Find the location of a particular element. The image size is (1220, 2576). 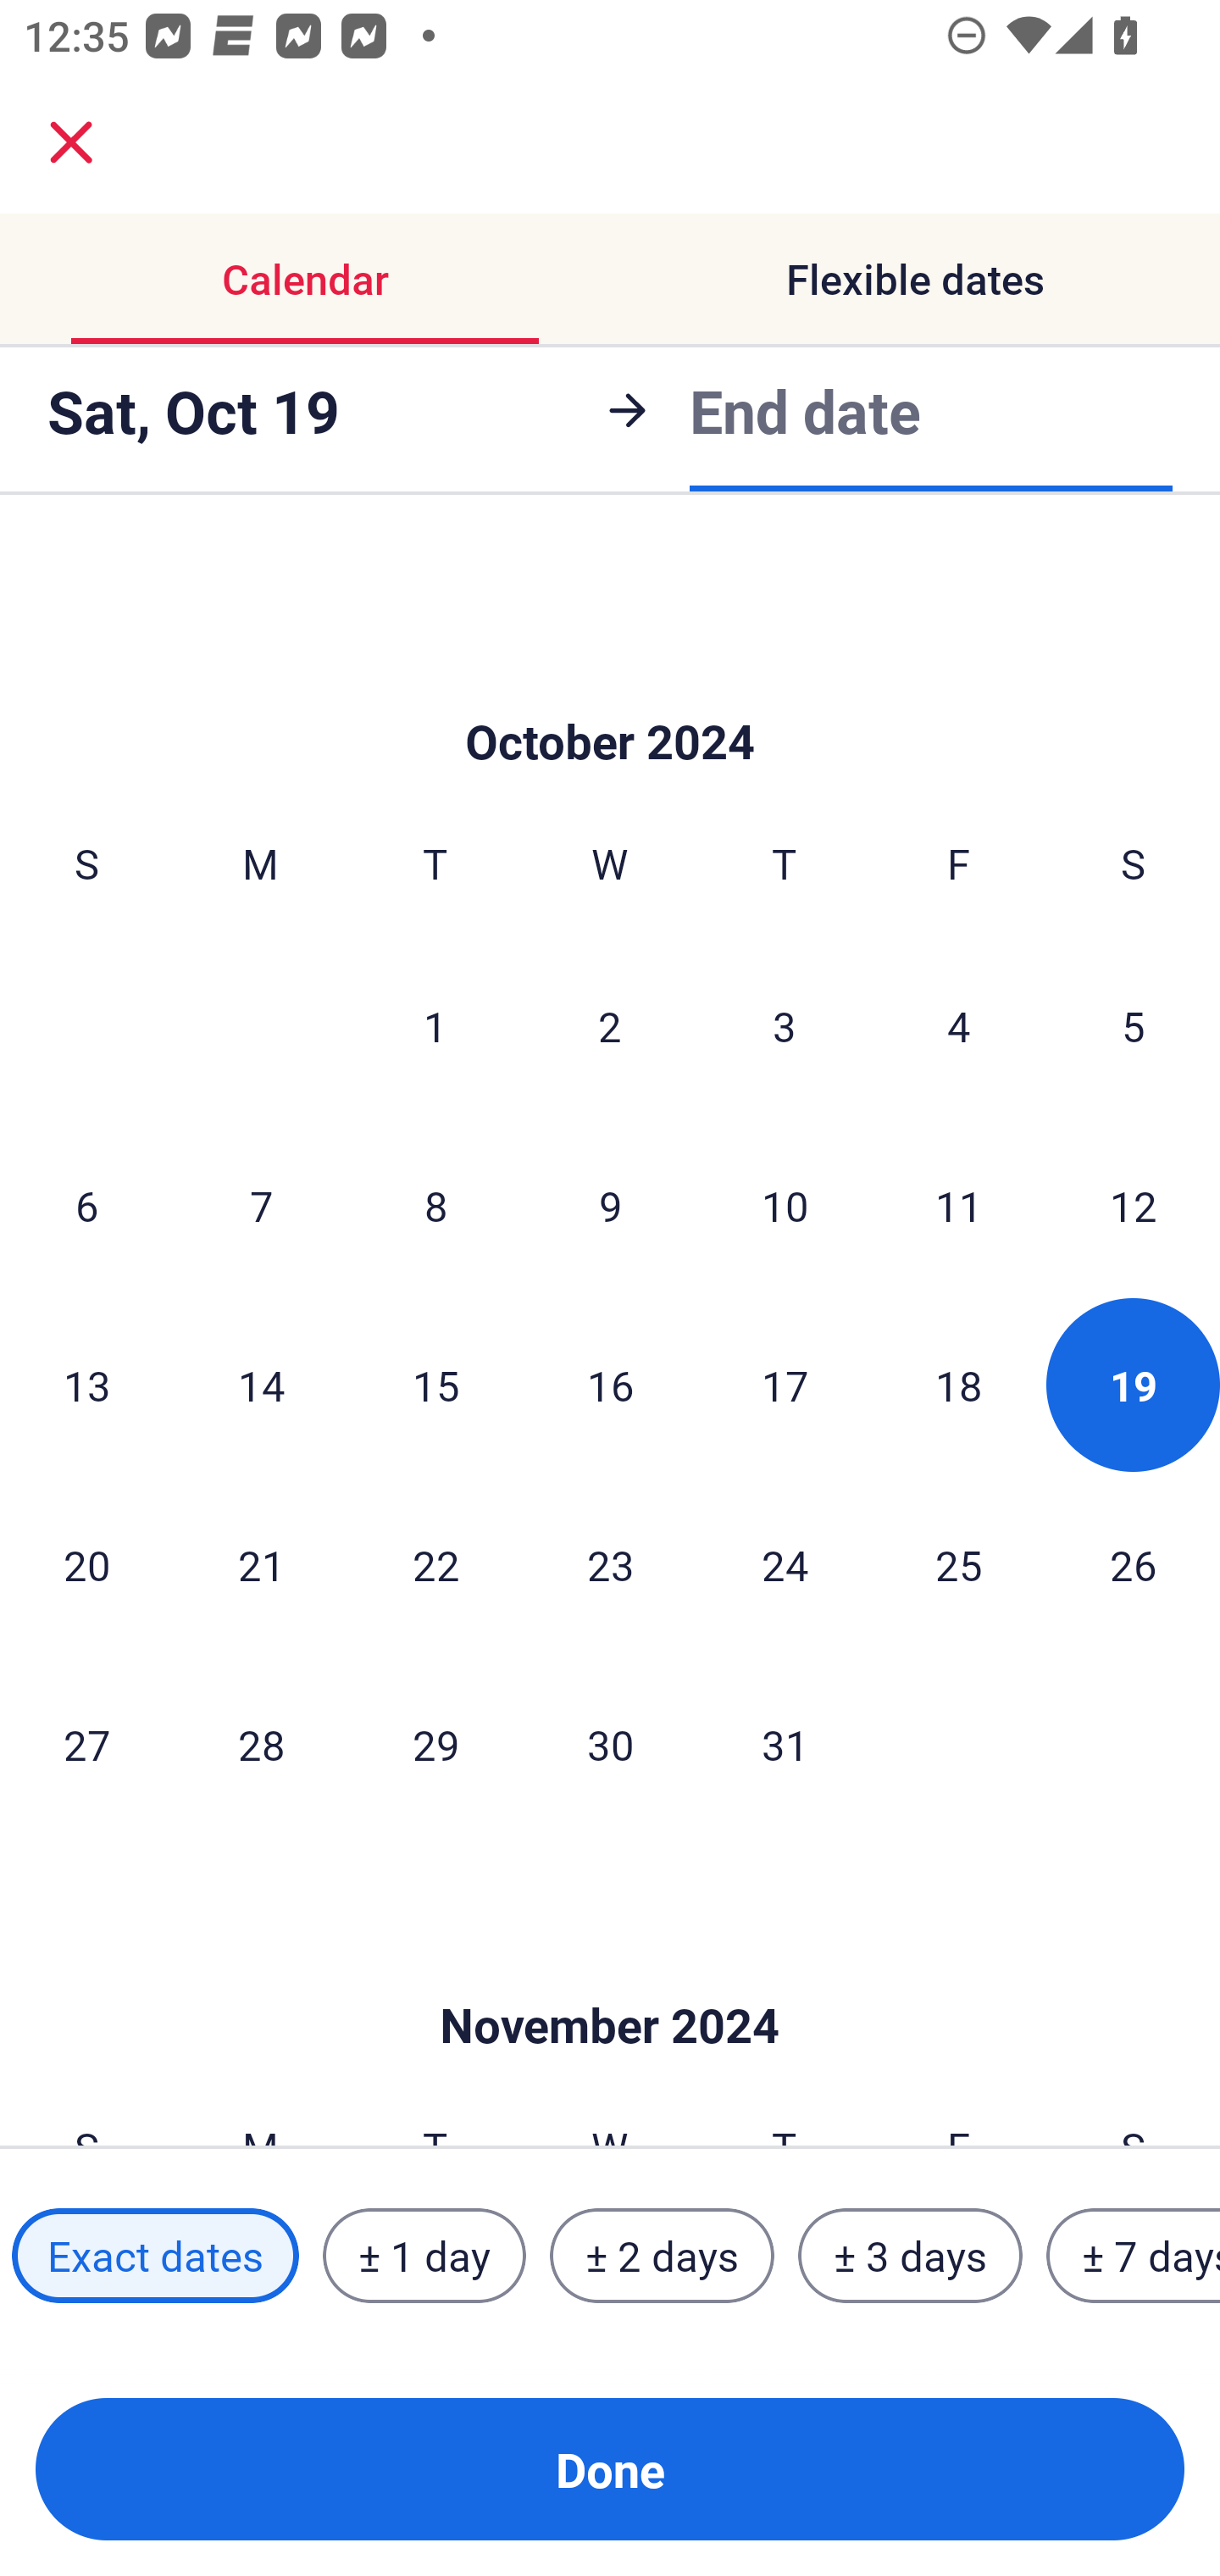

16 Wednesday, October 16, 2024 is located at coordinates (610, 1385).